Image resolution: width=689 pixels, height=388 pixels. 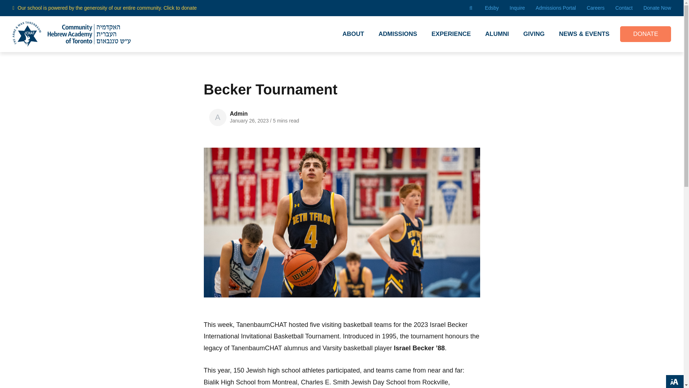 What do you see at coordinates (596, 8) in the screenshot?
I see `Careers` at bounding box center [596, 8].